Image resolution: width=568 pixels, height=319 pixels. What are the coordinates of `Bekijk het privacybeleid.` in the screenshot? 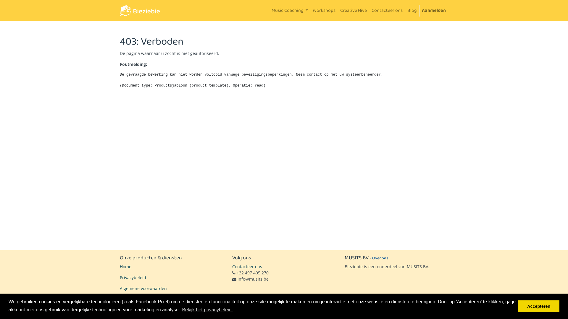 It's located at (207, 310).